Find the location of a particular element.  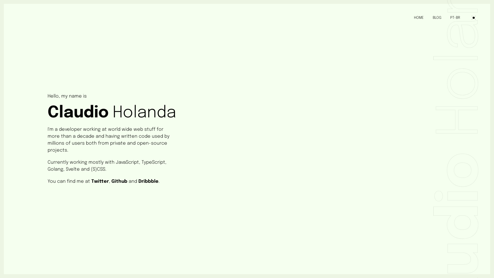

Dribbble is located at coordinates (148, 181).